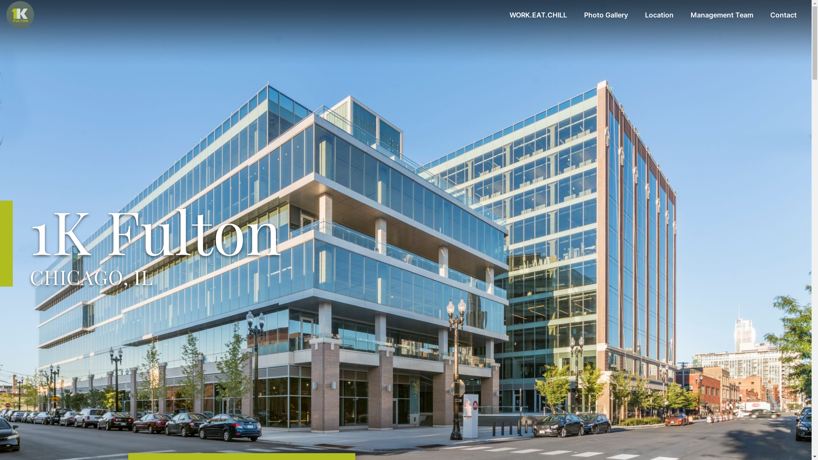 The width and height of the screenshot is (818, 460). What do you see at coordinates (606, 15) in the screenshot?
I see `Photo Gallery` at bounding box center [606, 15].